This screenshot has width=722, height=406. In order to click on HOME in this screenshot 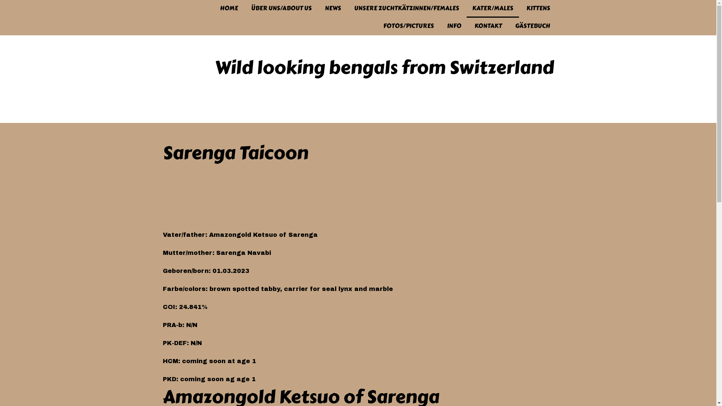, I will do `click(229, 9)`.